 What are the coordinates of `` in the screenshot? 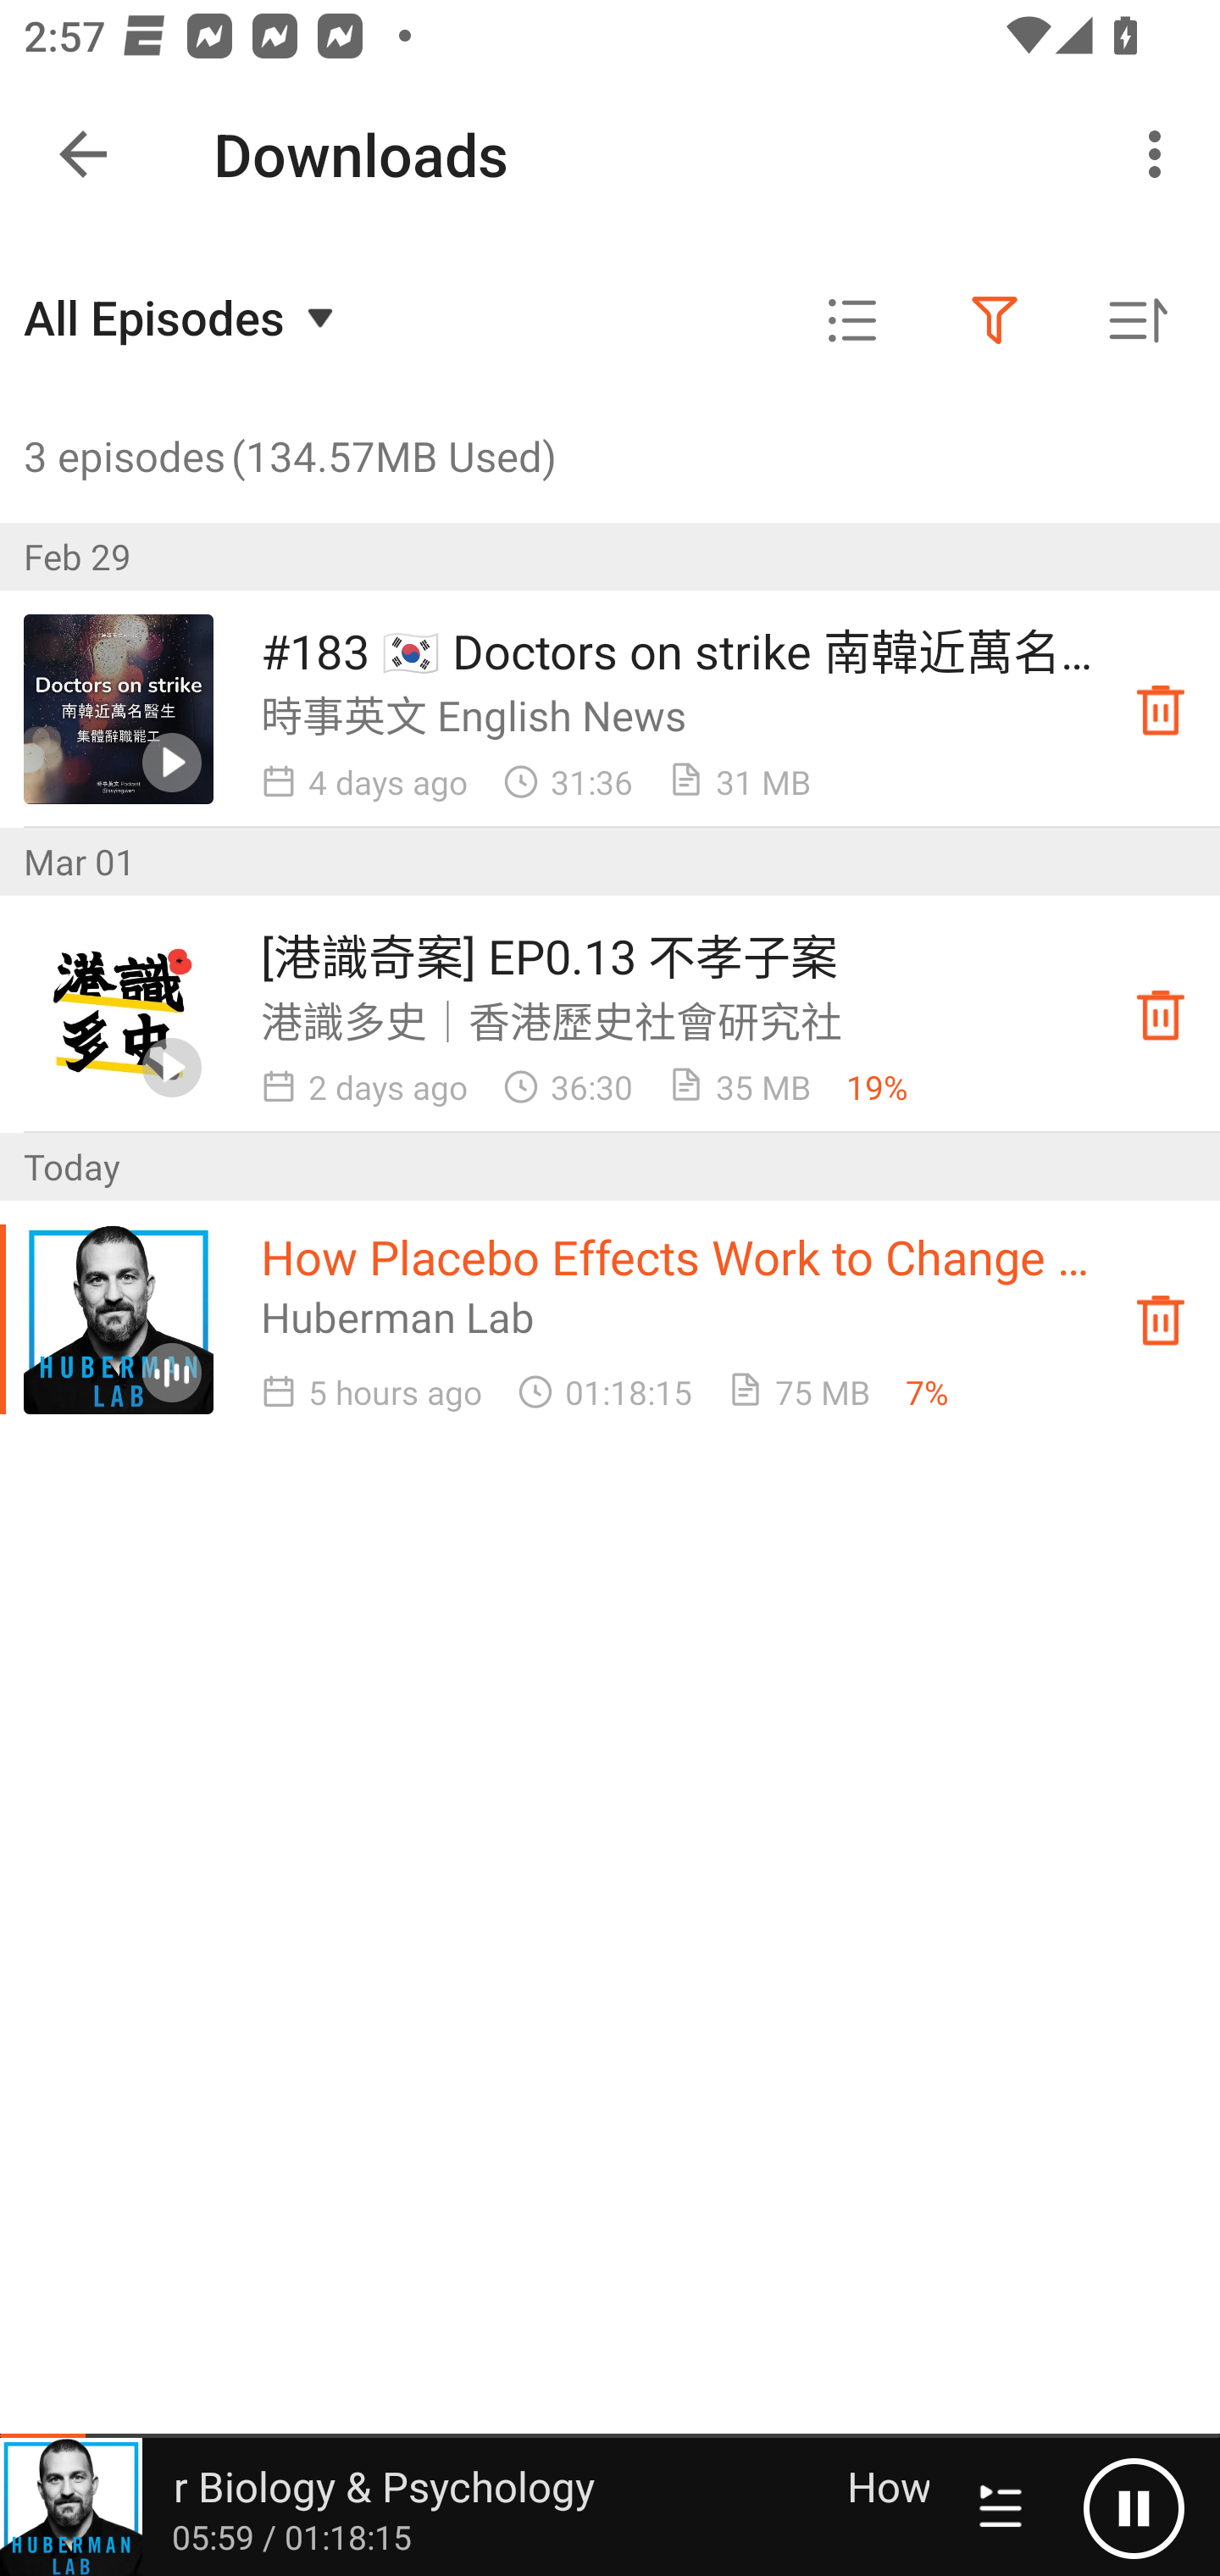 It's located at (995, 320).